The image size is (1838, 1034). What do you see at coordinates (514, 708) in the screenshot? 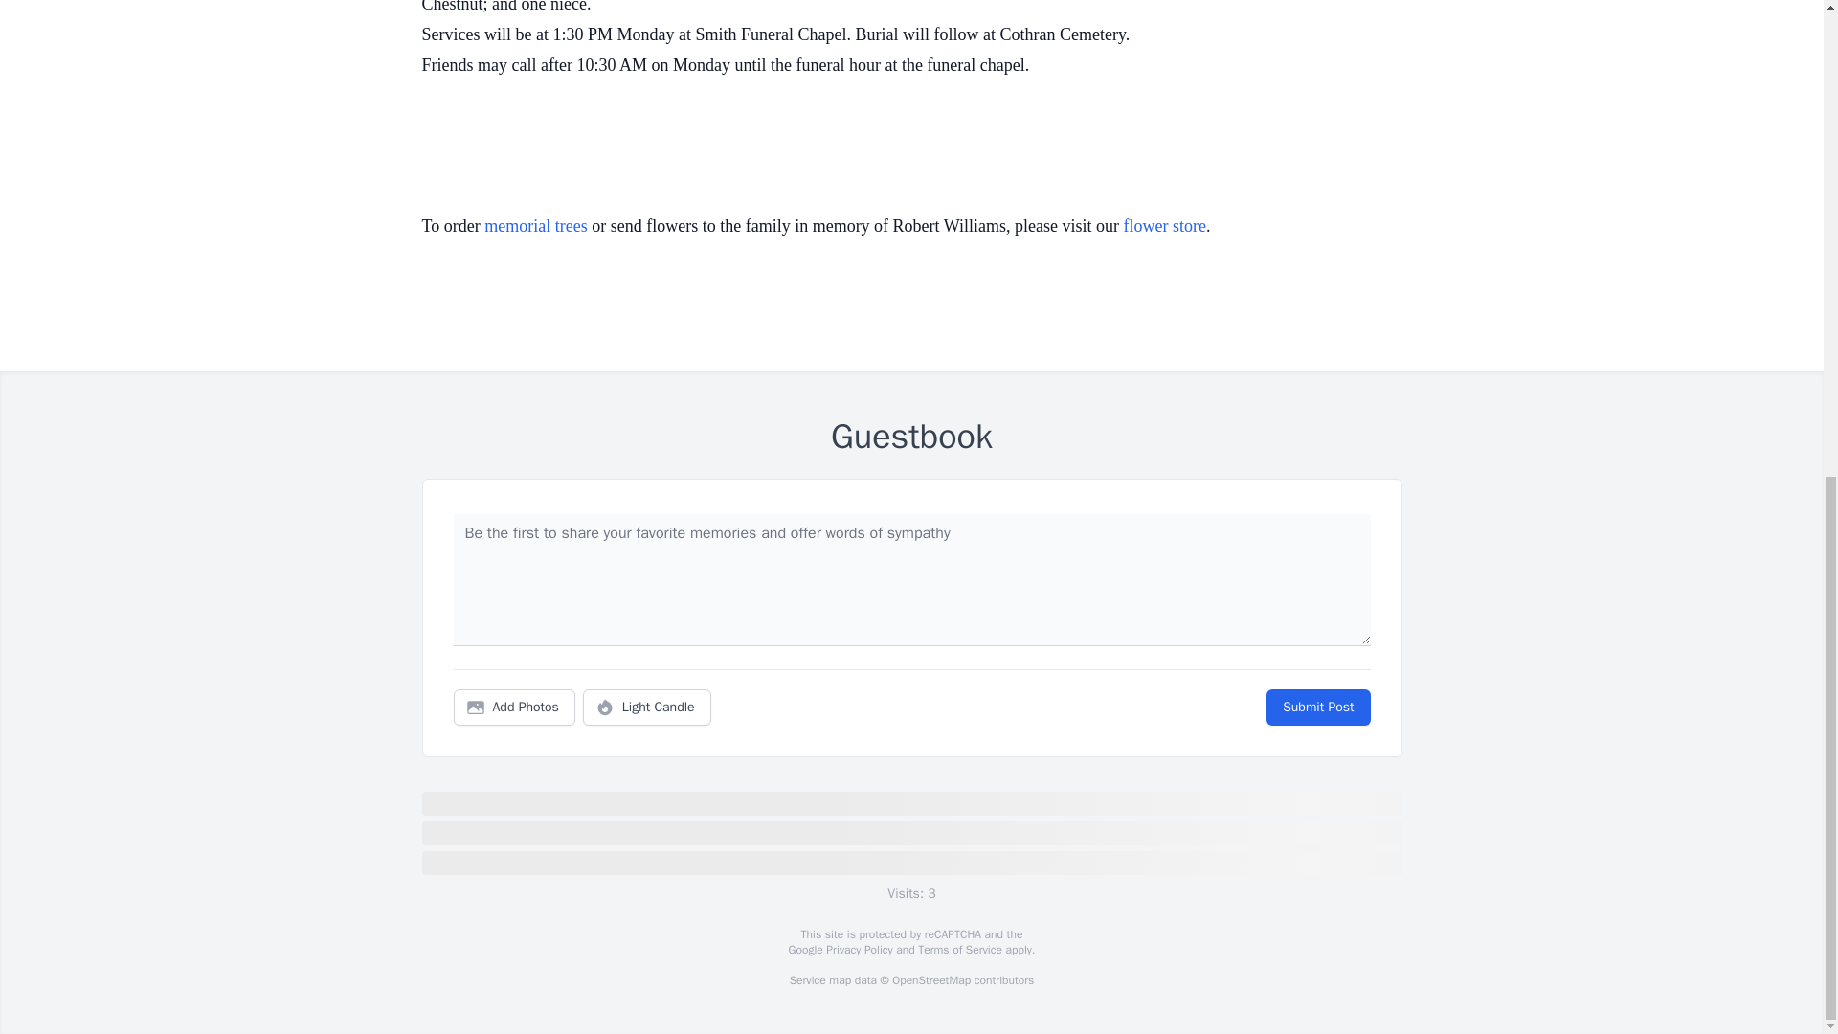
I see `Add Photos` at bounding box center [514, 708].